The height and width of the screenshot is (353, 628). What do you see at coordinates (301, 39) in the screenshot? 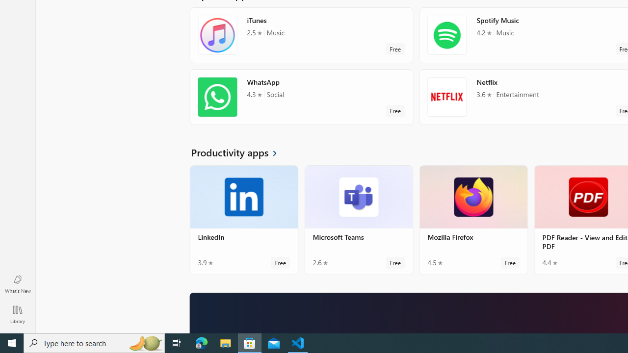
I see `iTunes. Average rating of 2.5 out of five stars. Free  ` at bounding box center [301, 39].